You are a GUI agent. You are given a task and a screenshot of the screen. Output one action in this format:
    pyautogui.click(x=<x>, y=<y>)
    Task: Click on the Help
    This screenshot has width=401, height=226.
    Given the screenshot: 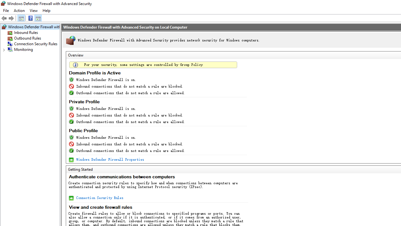 What is the action you would take?
    pyautogui.click(x=46, y=11)
    